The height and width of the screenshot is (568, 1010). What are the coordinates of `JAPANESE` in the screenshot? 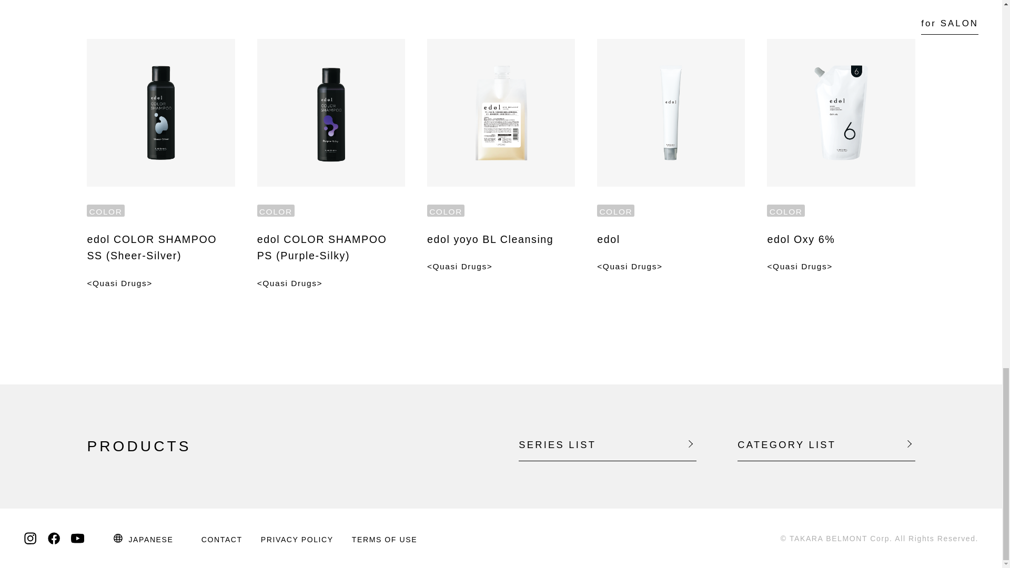 It's located at (143, 538).